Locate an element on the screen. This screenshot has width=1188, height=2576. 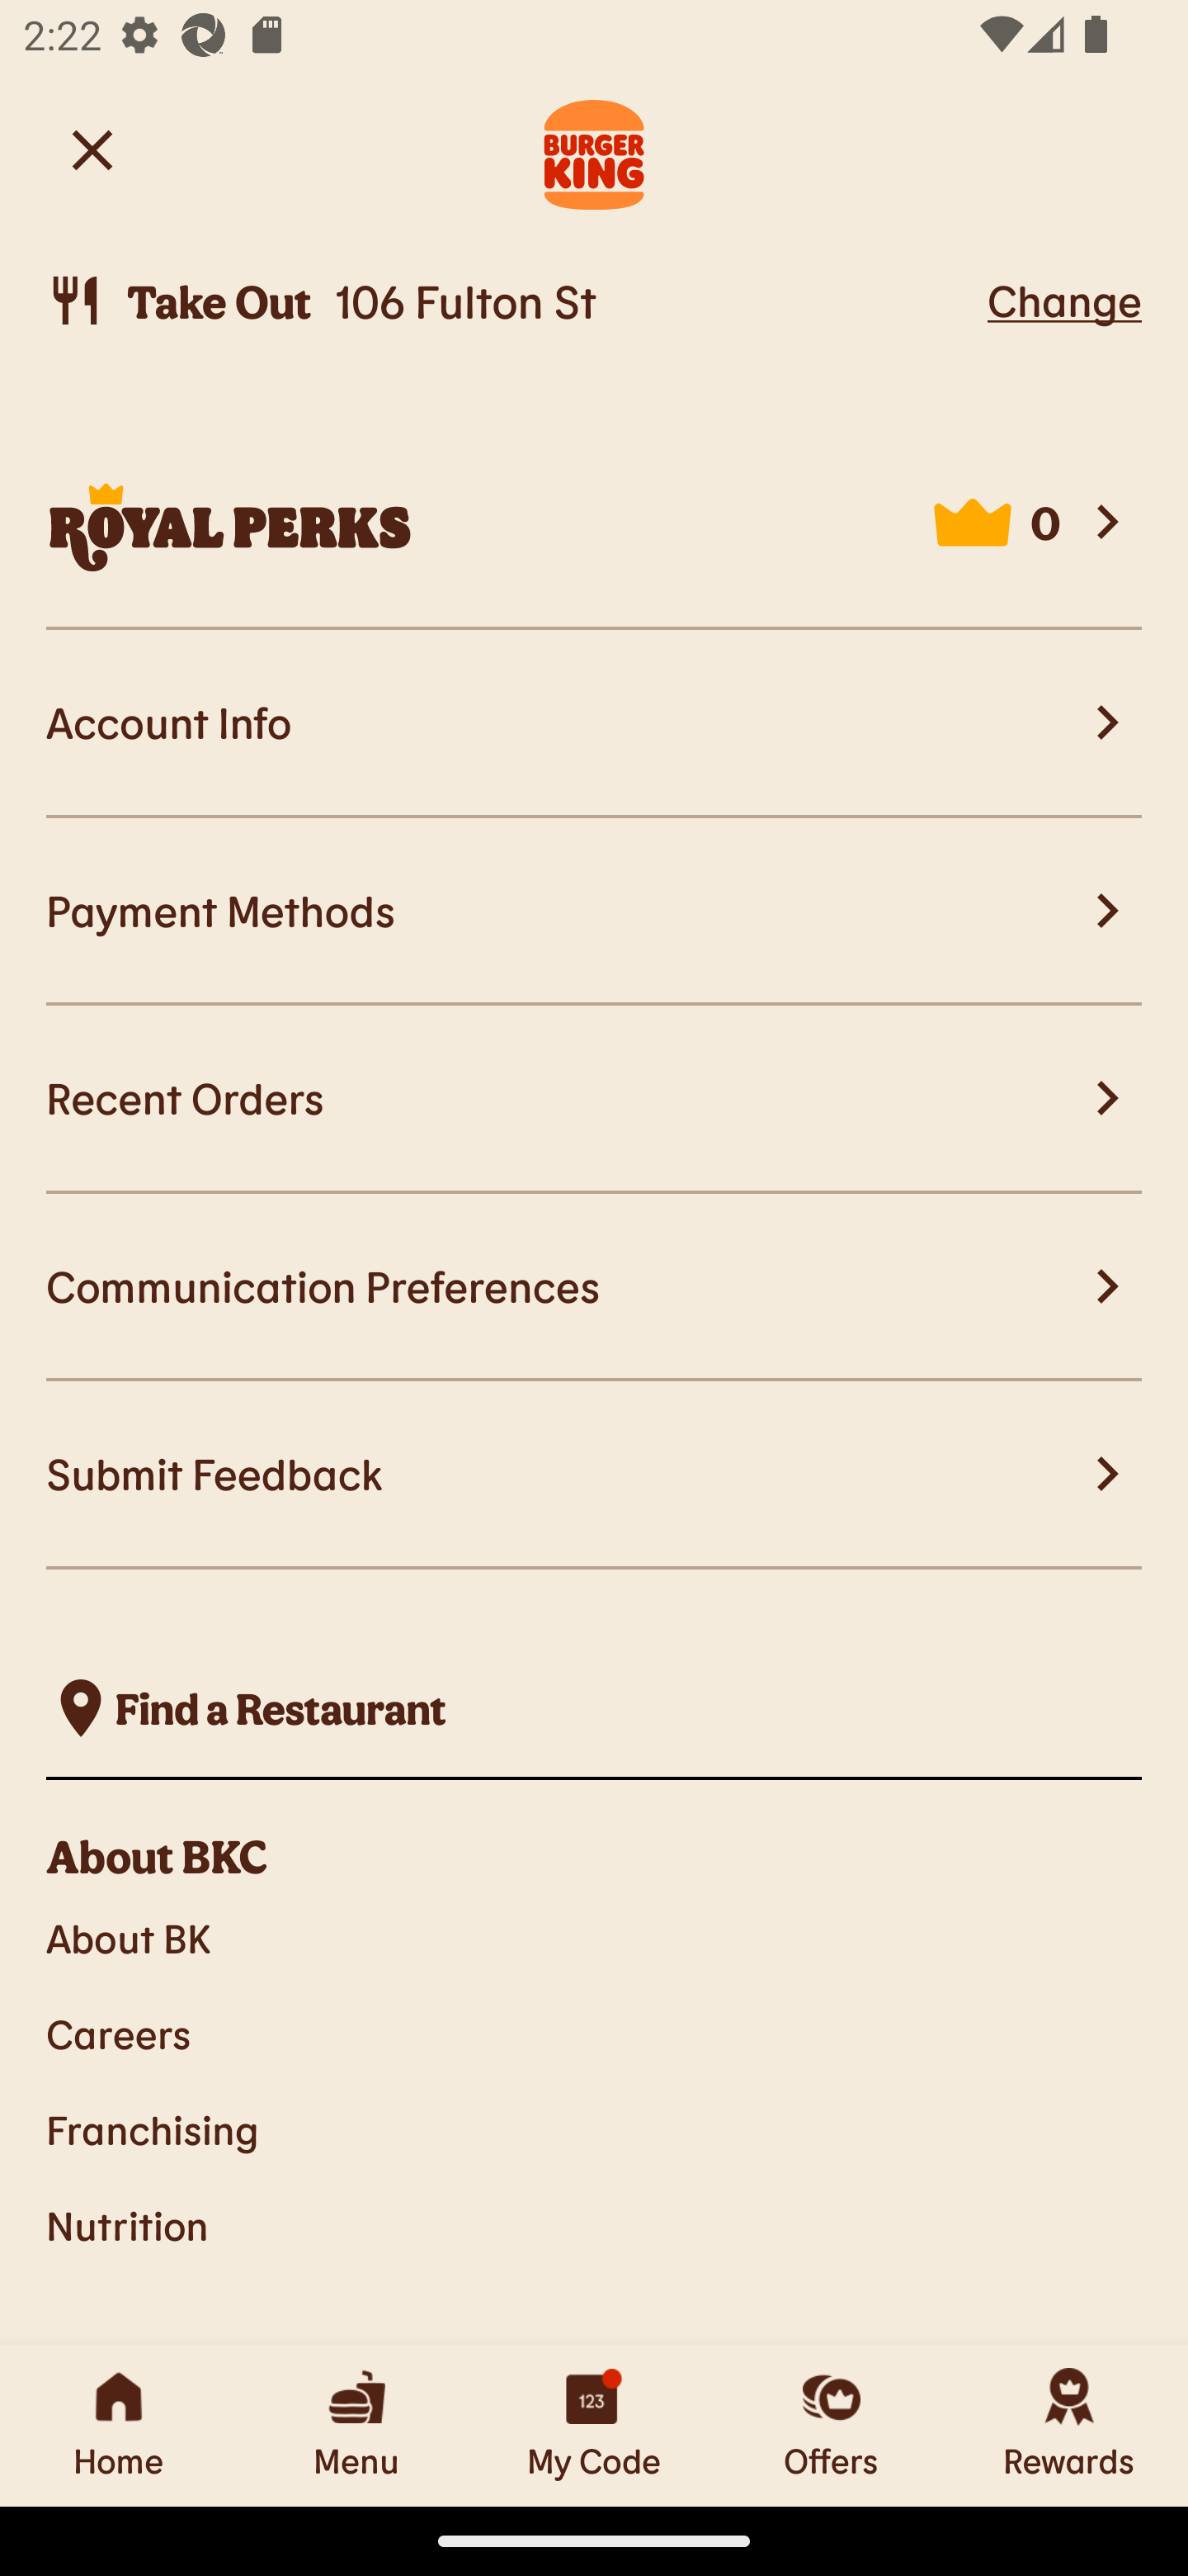
Nutrition is located at coordinates (594, 2226).